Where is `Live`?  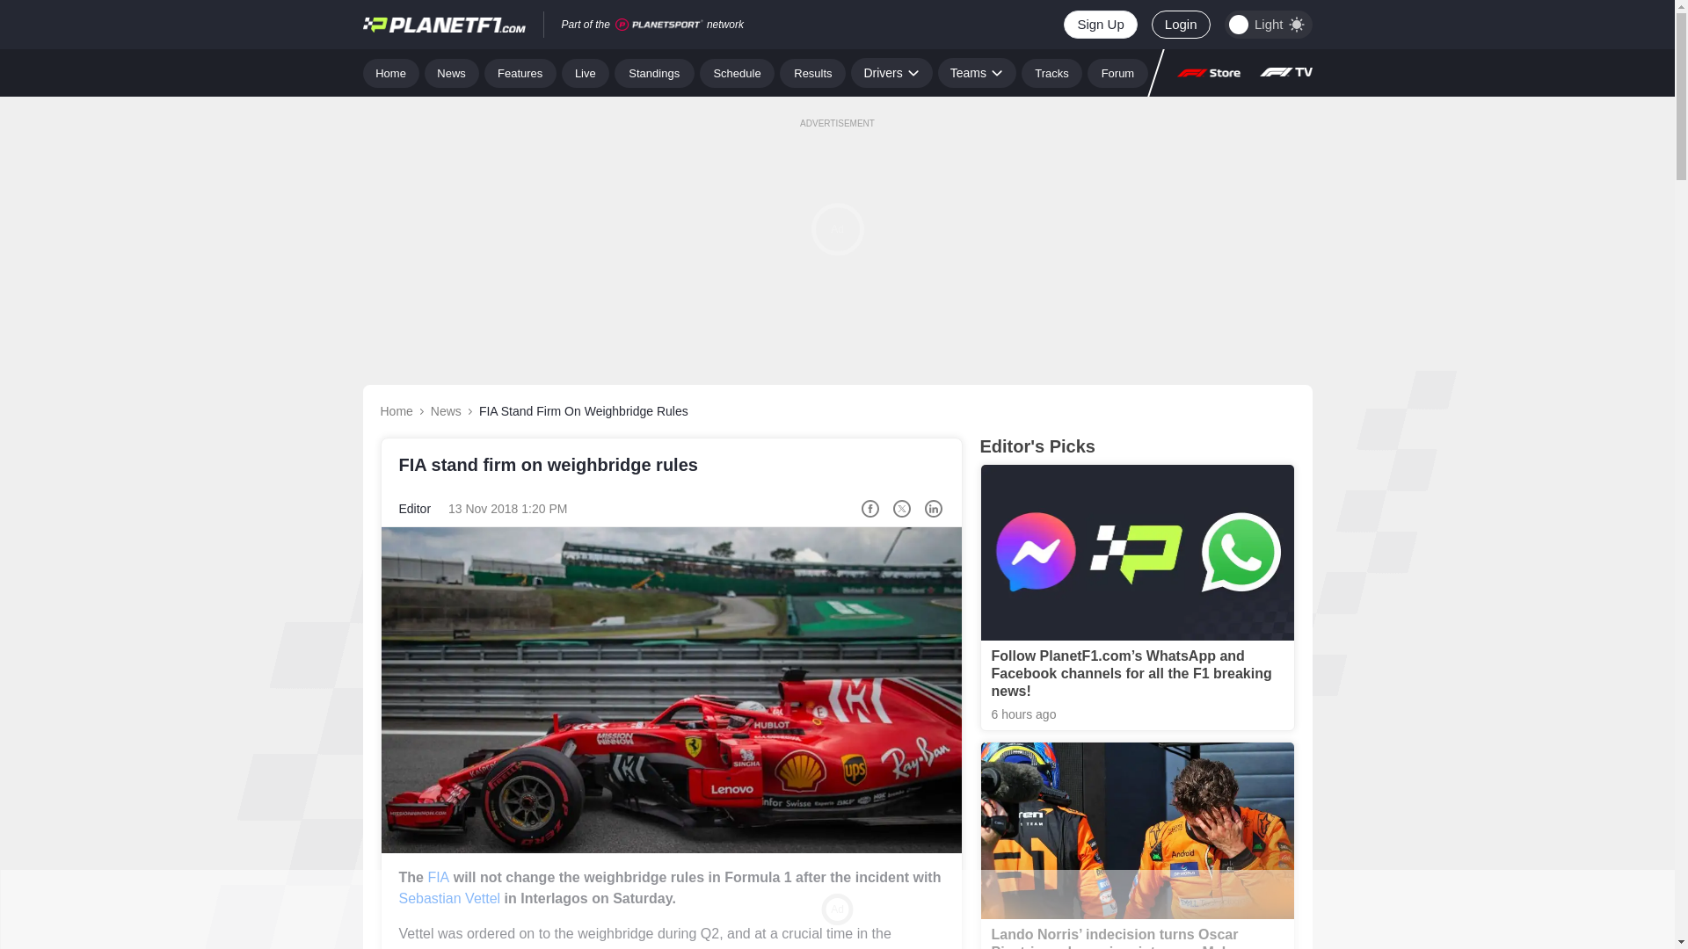
Live is located at coordinates (586, 72).